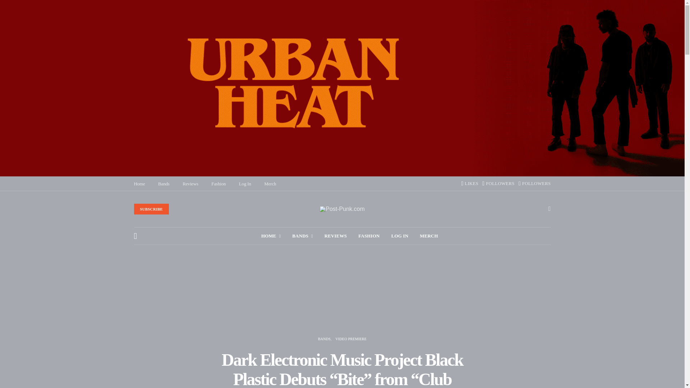 The image size is (690, 388). Describe the element at coordinates (164, 184) in the screenshot. I see `Bands` at that location.